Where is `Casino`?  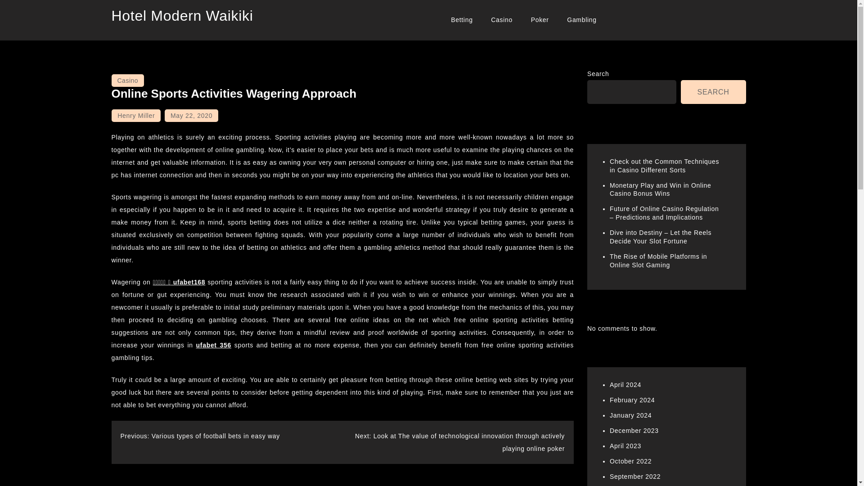
Casino is located at coordinates (502, 20).